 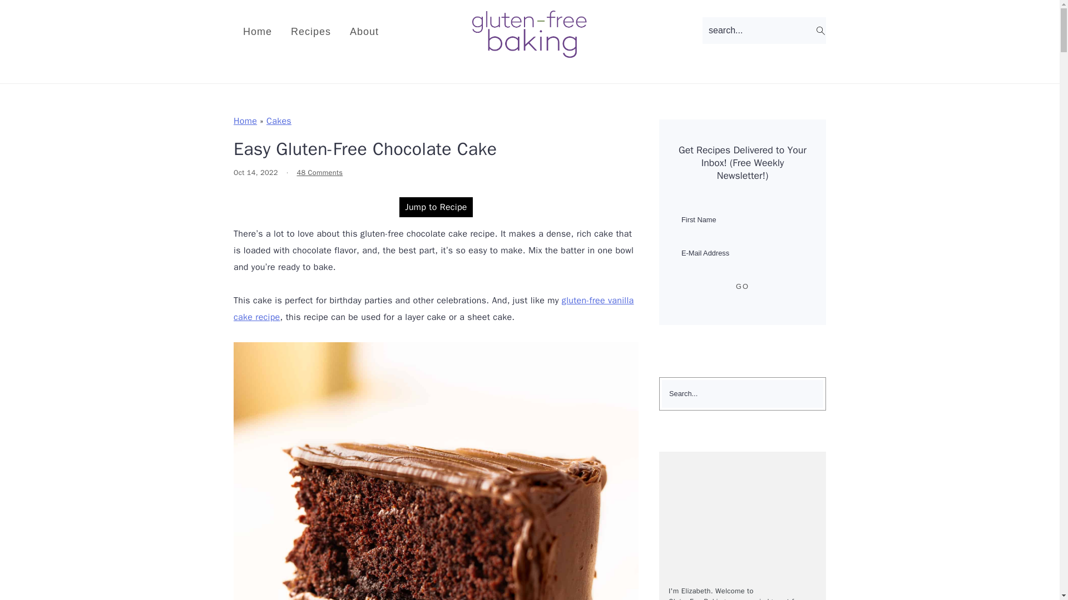 What do you see at coordinates (279, 121) in the screenshot?
I see `Cakes` at bounding box center [279, 121].